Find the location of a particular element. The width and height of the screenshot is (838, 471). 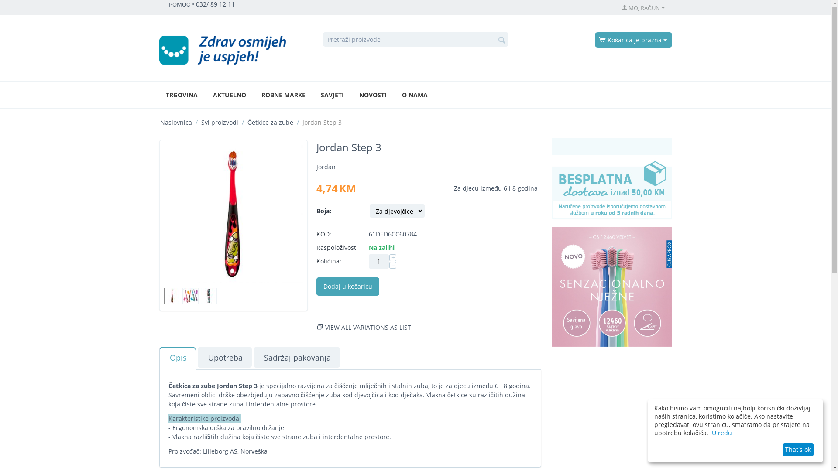

Naslovnica is located at coordinates (176, 122).